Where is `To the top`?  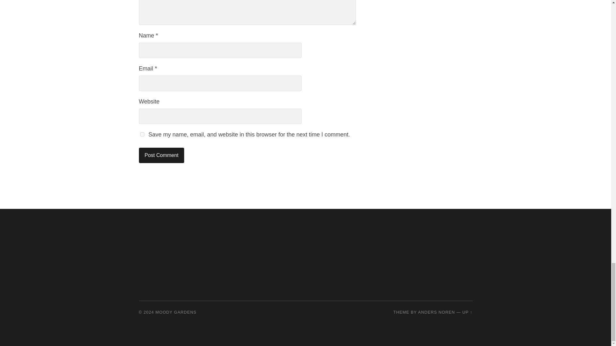
To the top is located at coordinates (467, 312).